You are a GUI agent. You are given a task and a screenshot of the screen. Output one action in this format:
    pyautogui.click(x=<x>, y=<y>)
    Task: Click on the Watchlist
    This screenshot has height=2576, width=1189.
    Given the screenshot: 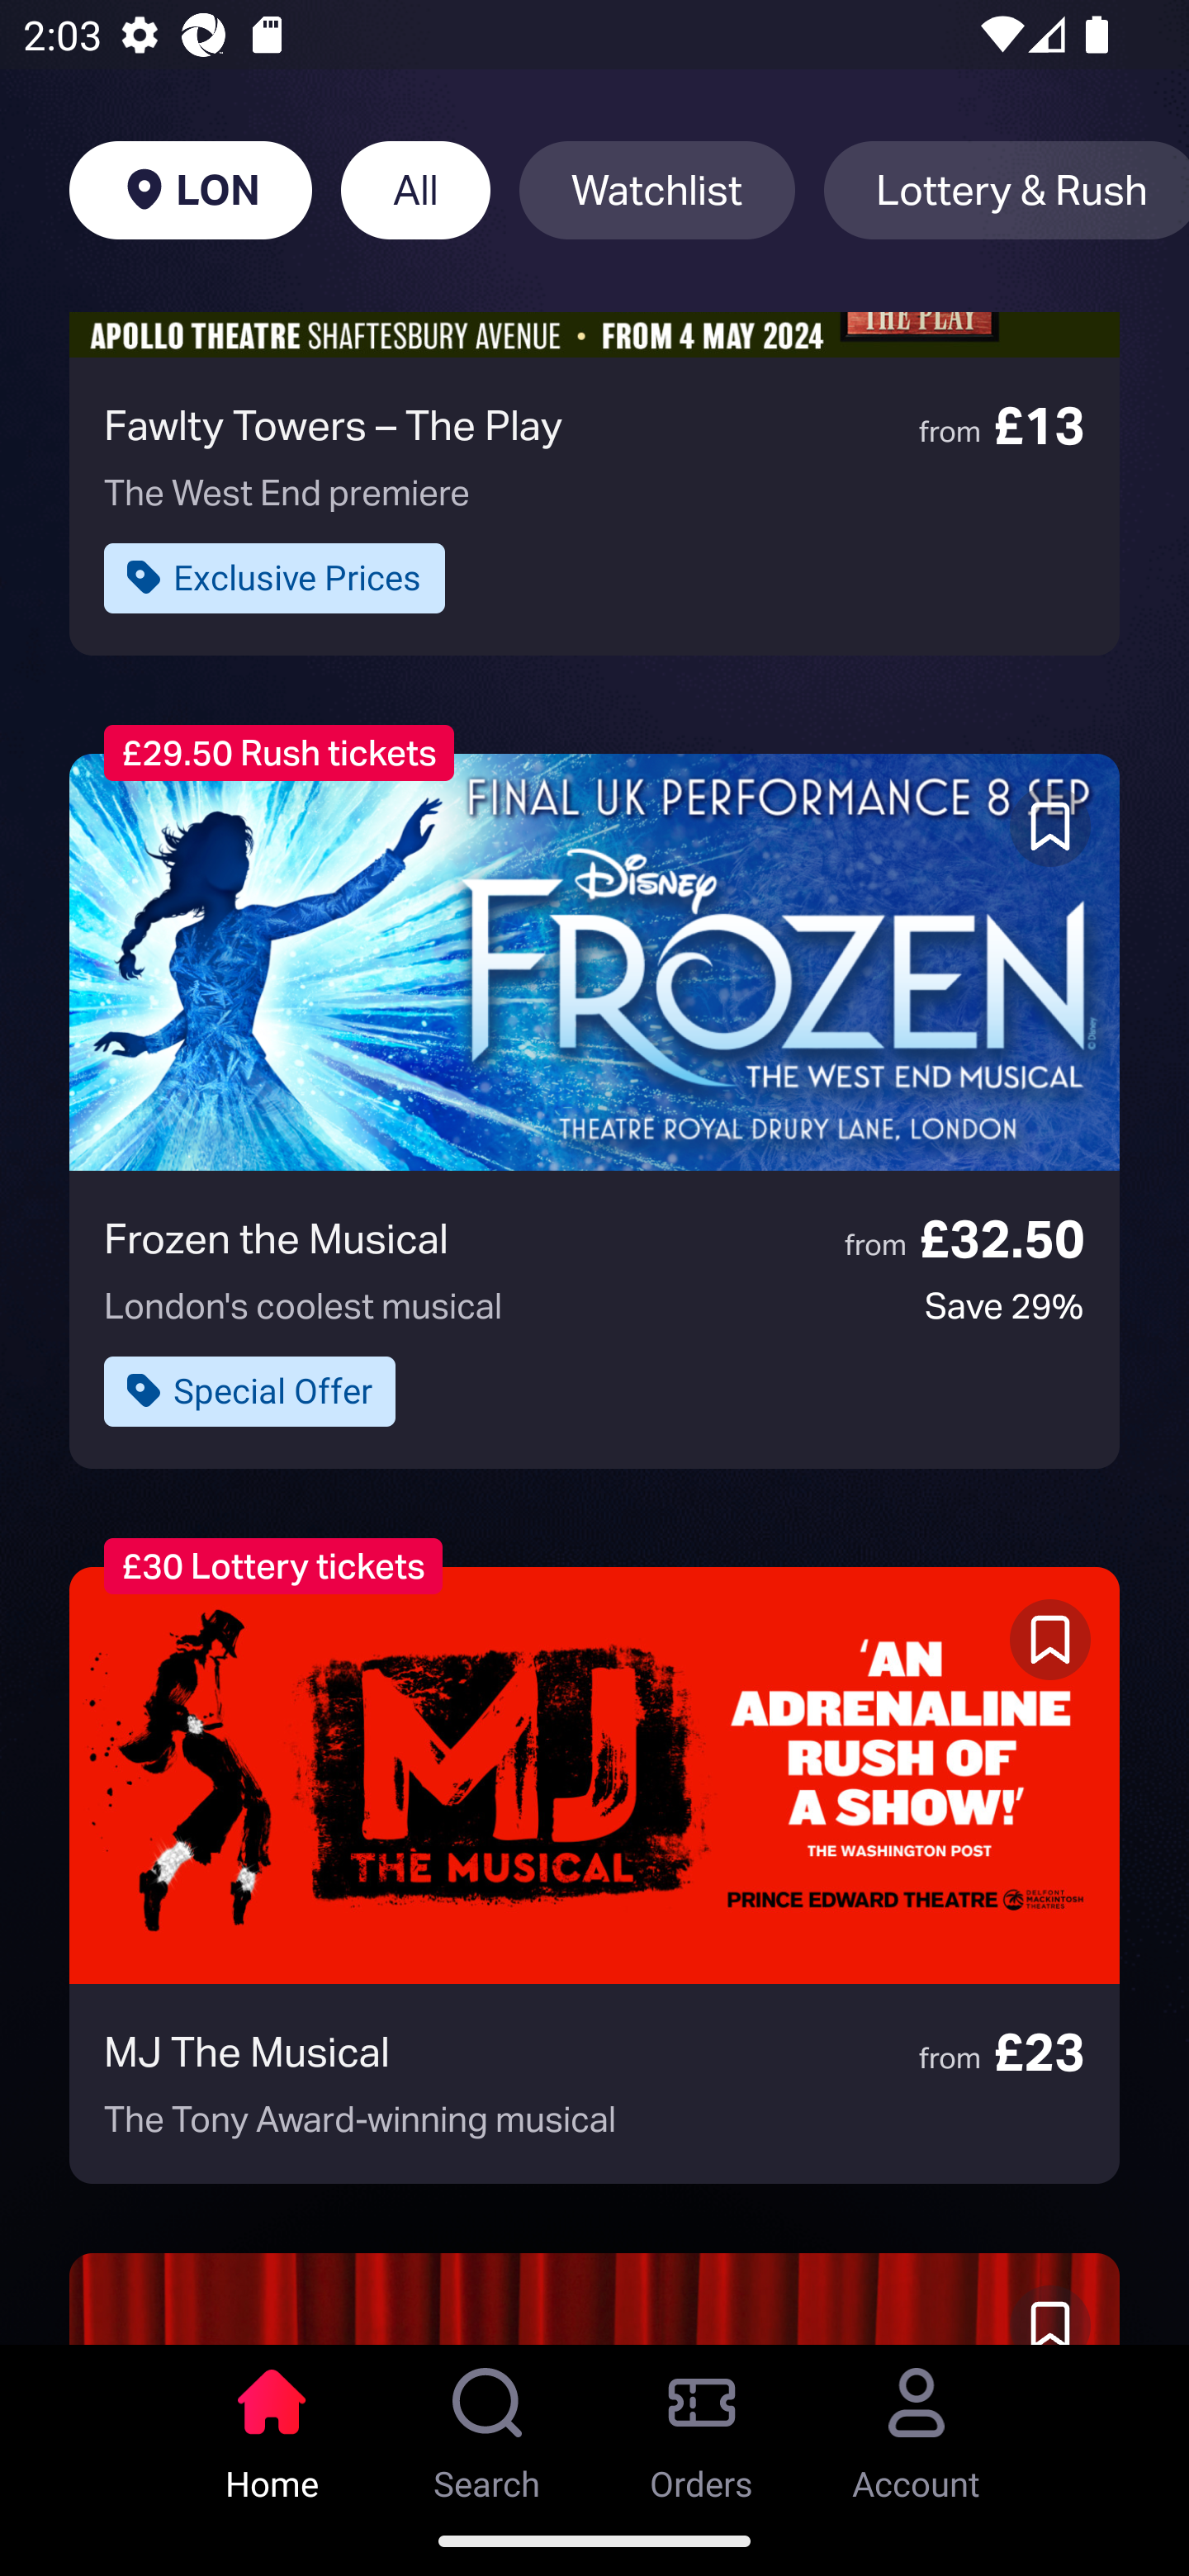 What is the action you would take?
    pyautogui.click(x=657, y=190)
    